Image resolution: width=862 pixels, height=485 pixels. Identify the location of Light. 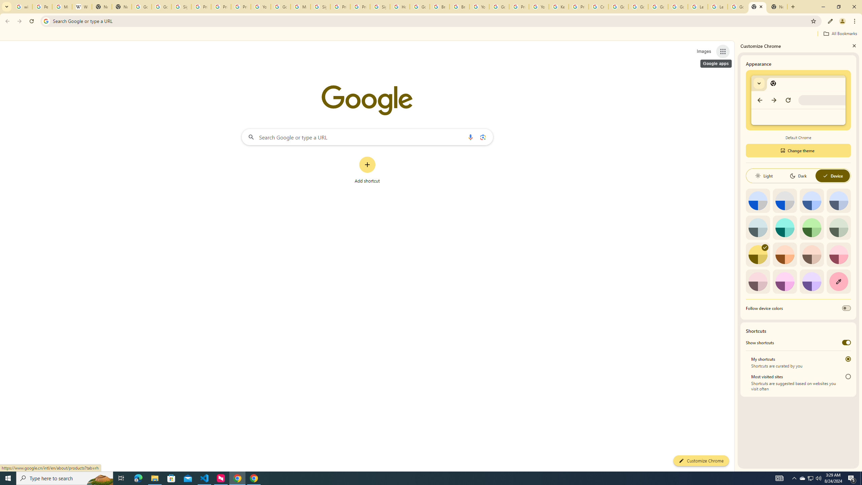
(764, 176).